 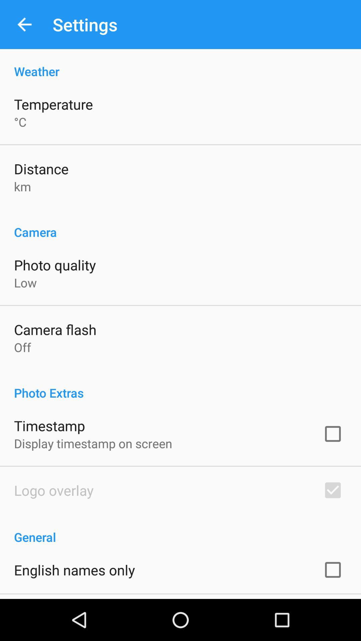 I want to click on flip to the km app, so click(x=23, y=186).